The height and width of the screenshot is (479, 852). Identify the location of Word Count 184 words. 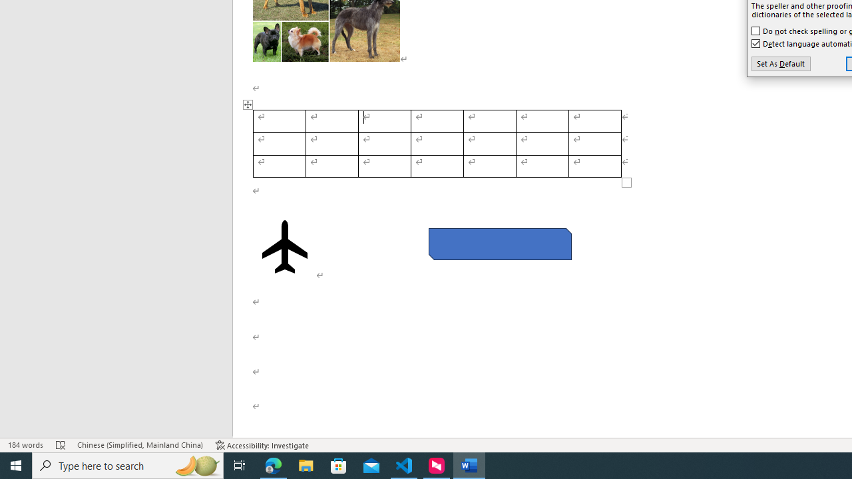
(25, 444).